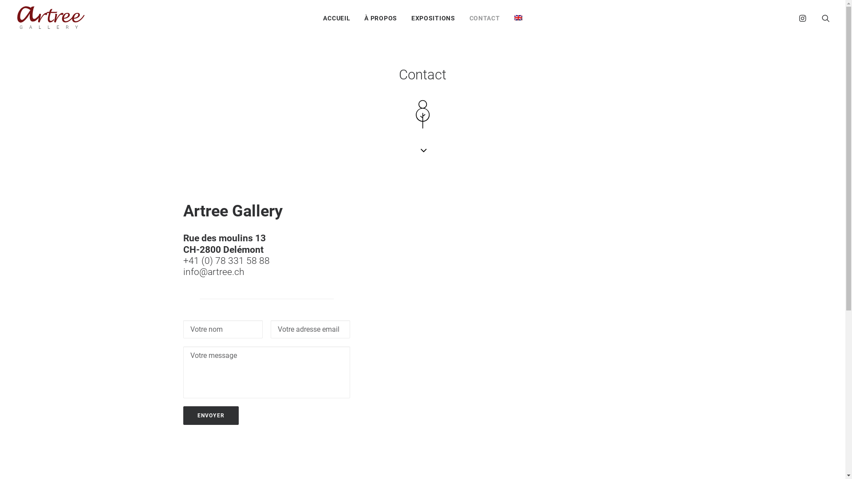 This screenshot has width=852, height=479. Describe the element at coordinates (213, 272) in the screenshot. I see `info@artree.ch` at that location.